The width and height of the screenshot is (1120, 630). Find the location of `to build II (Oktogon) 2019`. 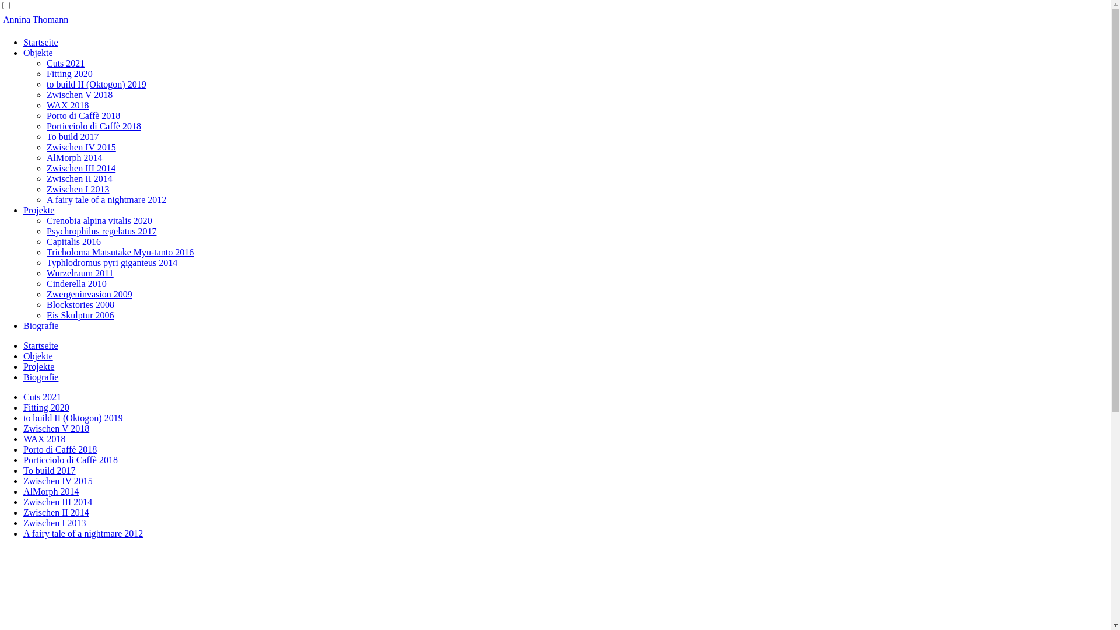

to build II (Oktogon) 2019 is located at coordinates (73, 418).